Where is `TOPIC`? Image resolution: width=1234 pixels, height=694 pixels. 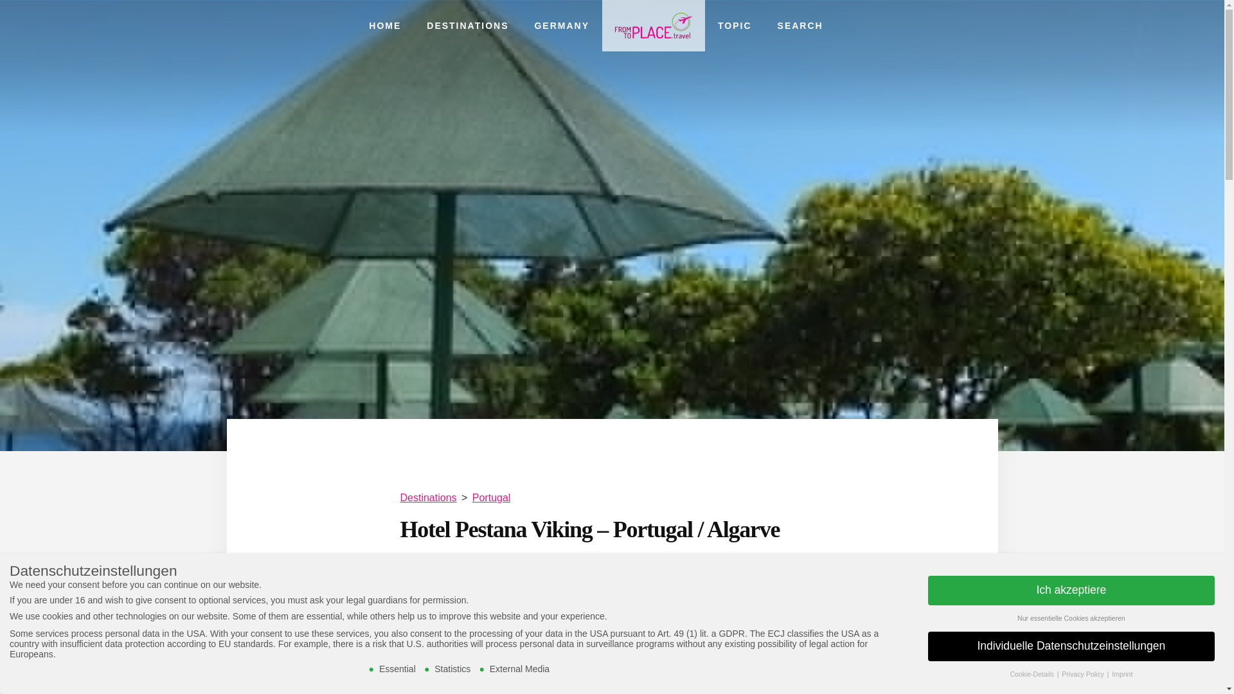
TOPIC is located at coordinates (735, 26).